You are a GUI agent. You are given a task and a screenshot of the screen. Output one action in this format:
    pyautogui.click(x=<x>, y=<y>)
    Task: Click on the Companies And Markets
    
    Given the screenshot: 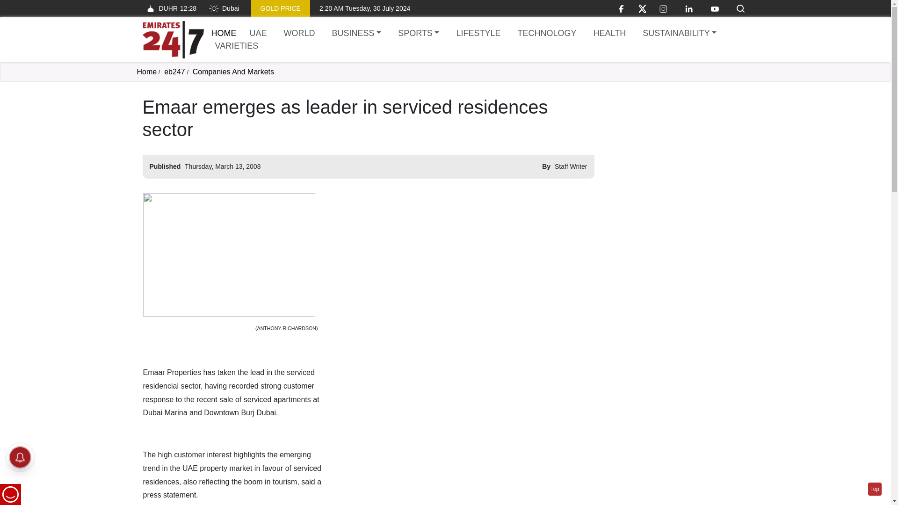 What is the action you would take?
    pyautogui.click(x=224, y=8)
    